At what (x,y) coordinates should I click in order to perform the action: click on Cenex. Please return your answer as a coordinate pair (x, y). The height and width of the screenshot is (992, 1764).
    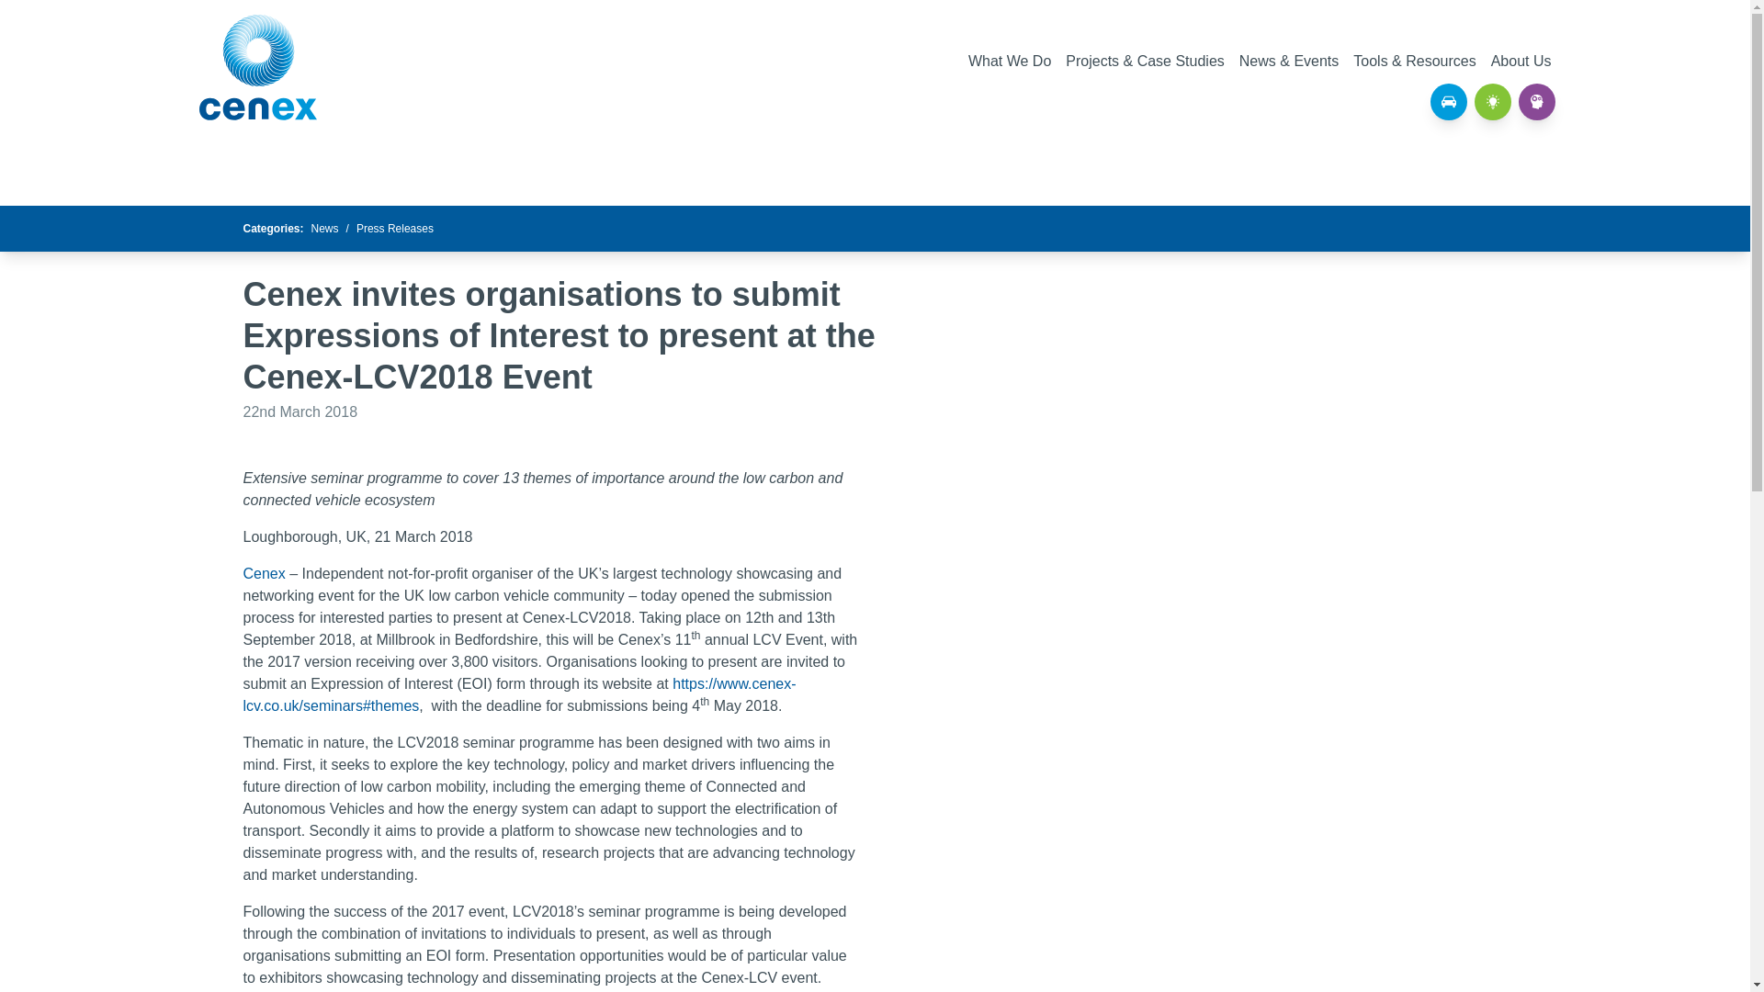
    Looking at the image, I should click on (263, 573).